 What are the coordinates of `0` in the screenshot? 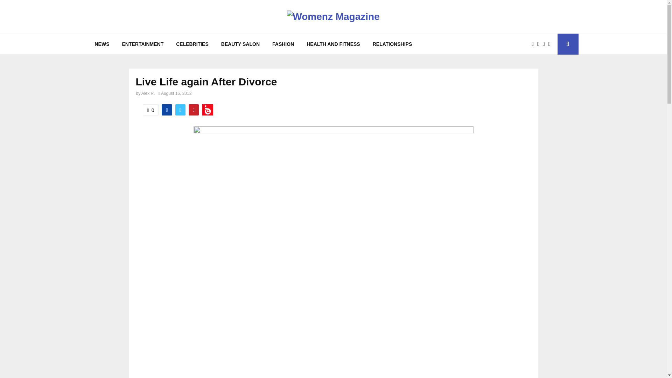 It's located at (150, 110).